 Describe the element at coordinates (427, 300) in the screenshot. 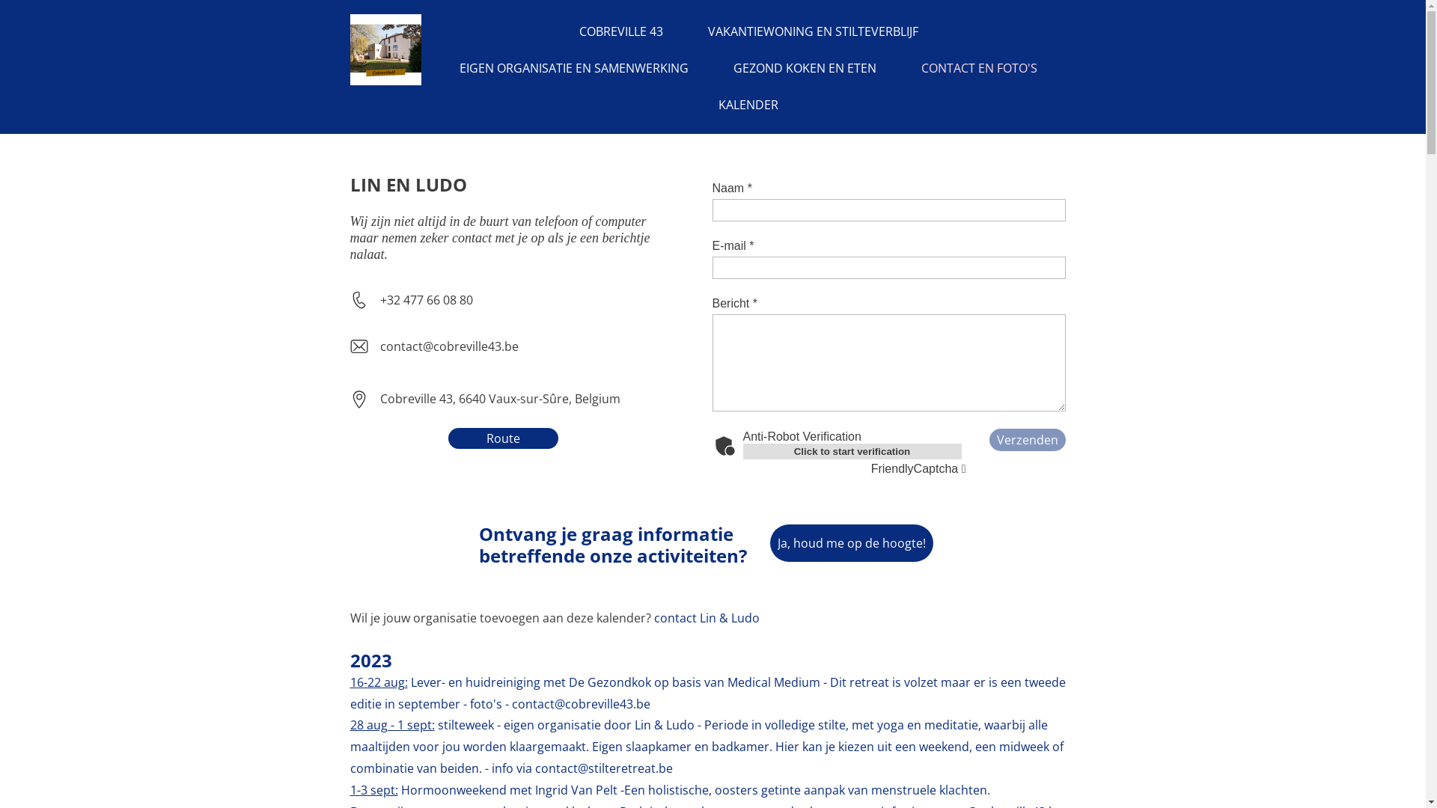

I see `+32 477 66 08 80` at that location.